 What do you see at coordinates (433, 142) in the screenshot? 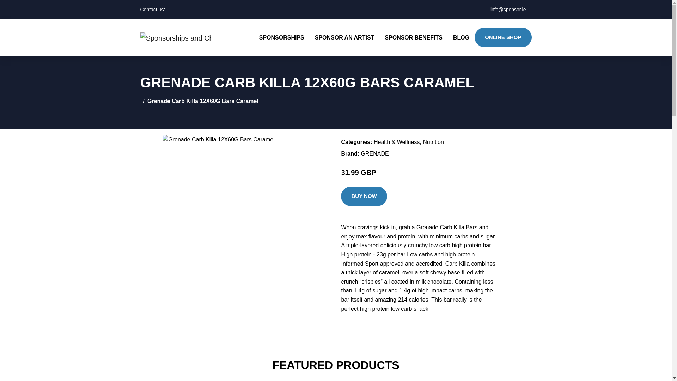
I see `Nutrition` at bounding box center [433, 142].